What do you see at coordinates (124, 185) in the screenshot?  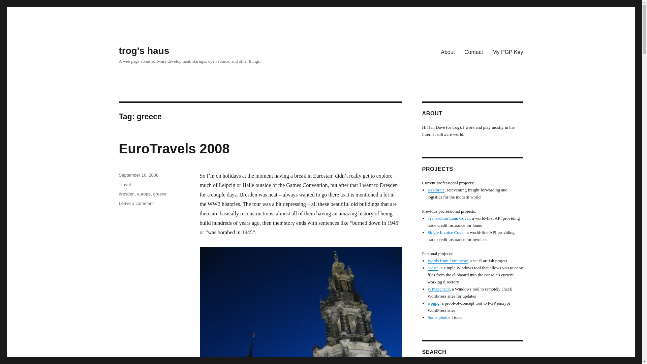 I see `trog's haus` at bounding box center [124, 185].